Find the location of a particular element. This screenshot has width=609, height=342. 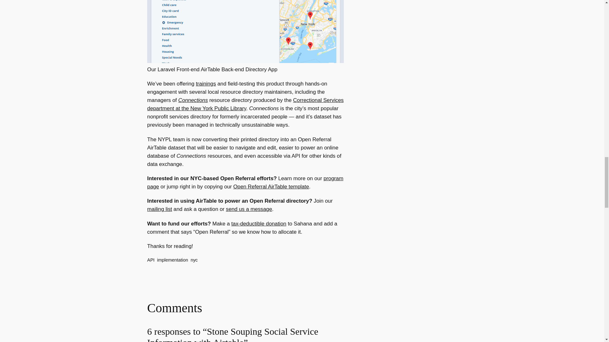

trainings is located at coordinates (206, 84).